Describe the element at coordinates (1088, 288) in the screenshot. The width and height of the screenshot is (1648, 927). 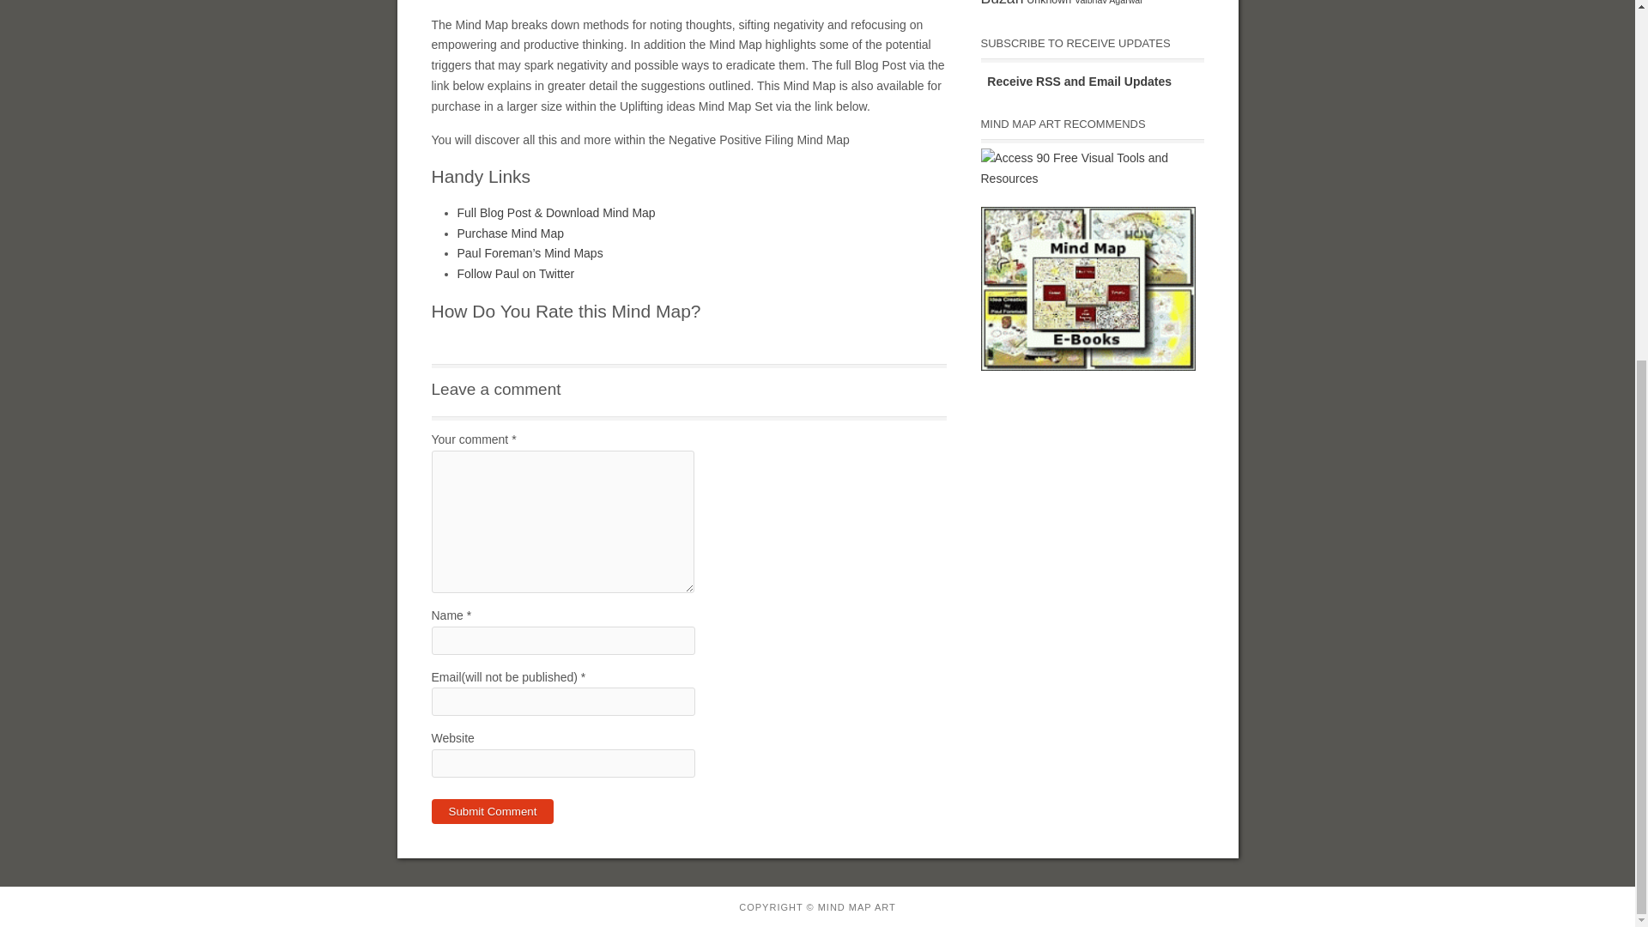
I see `Mind Map eBooks by Paul Foreman` at that location.